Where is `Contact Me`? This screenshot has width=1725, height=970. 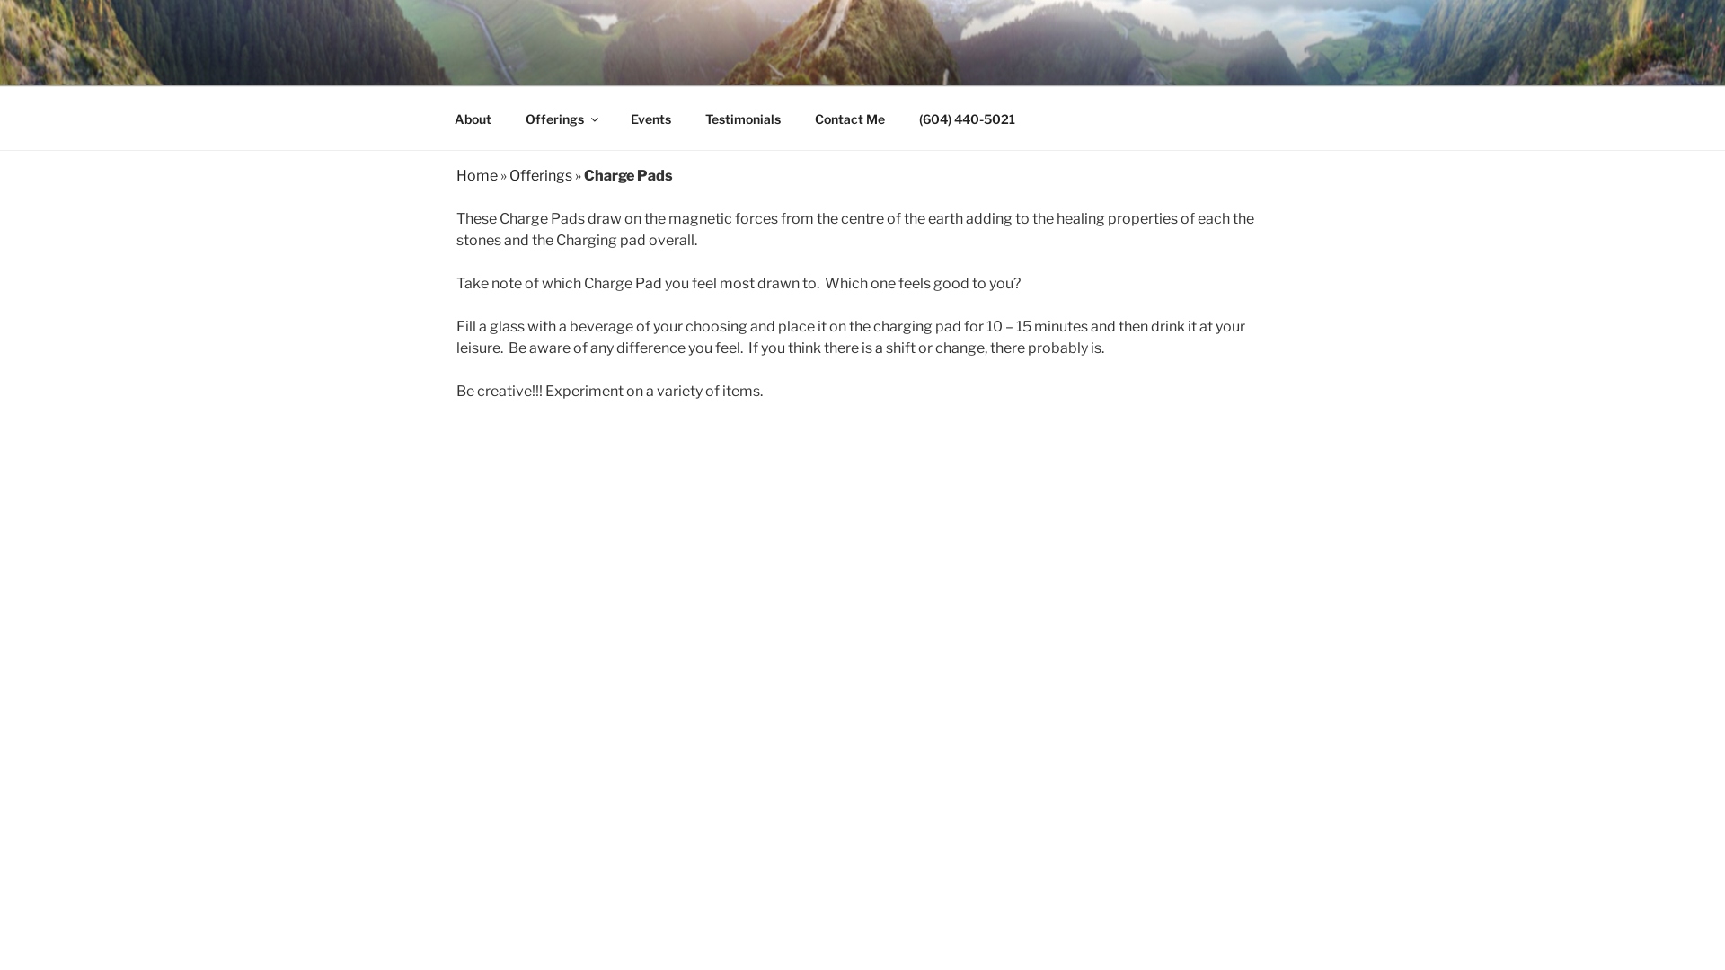
Contact Me is located at coordinates (850, 119).